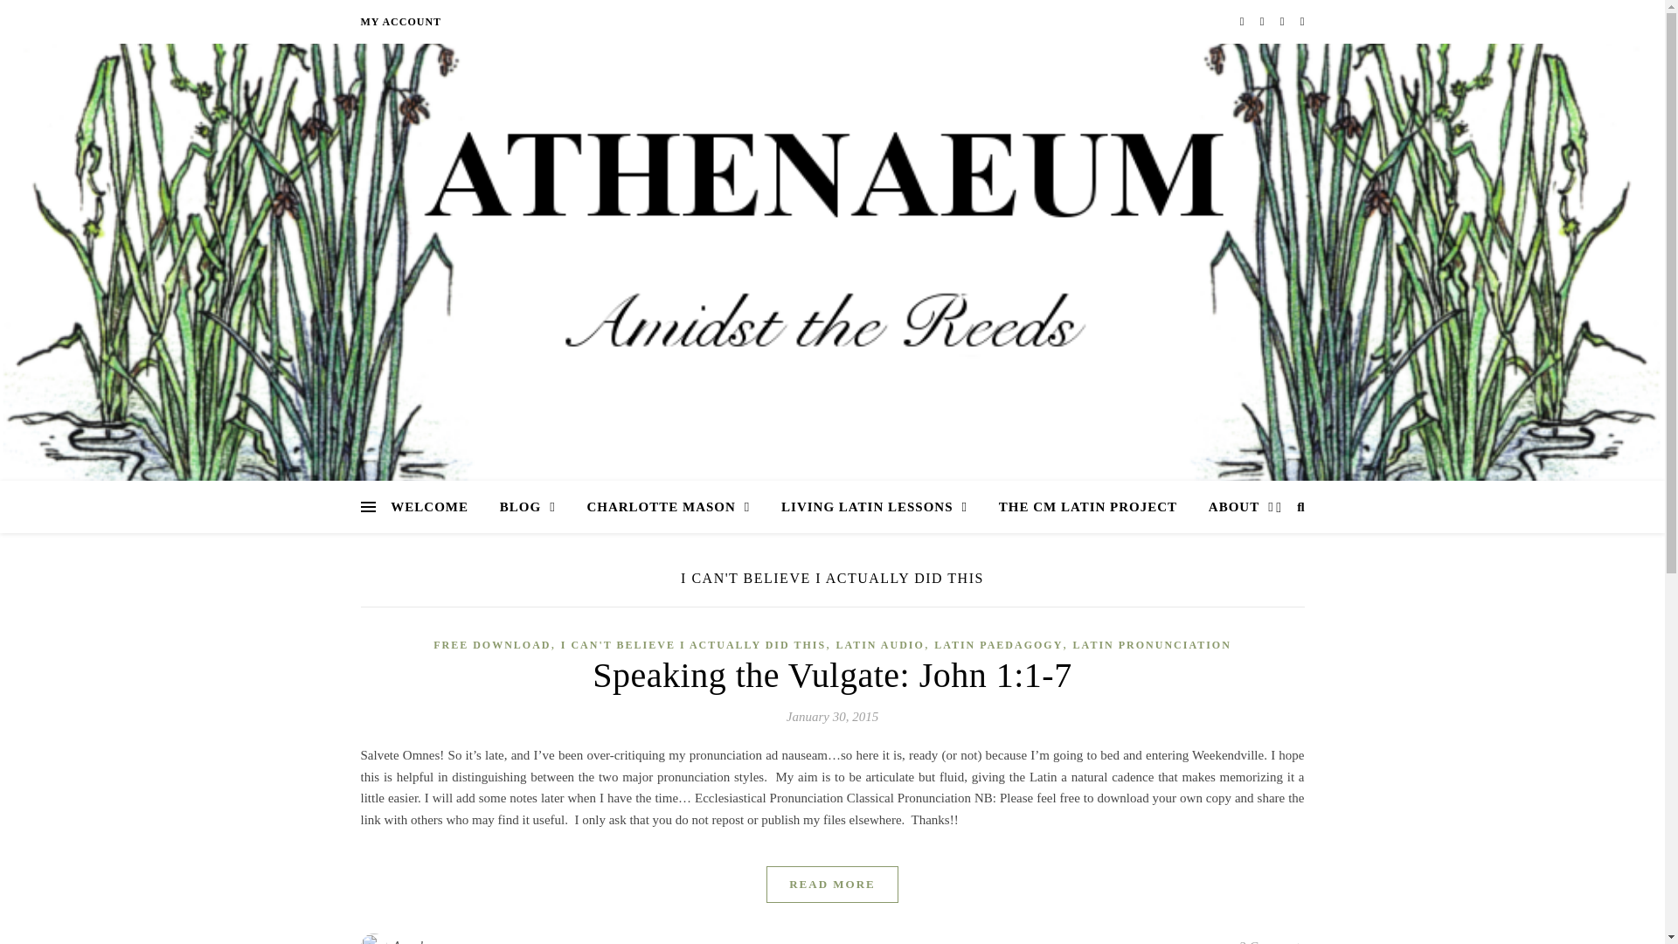  I want to click on WELCOME, so click(437, 507).